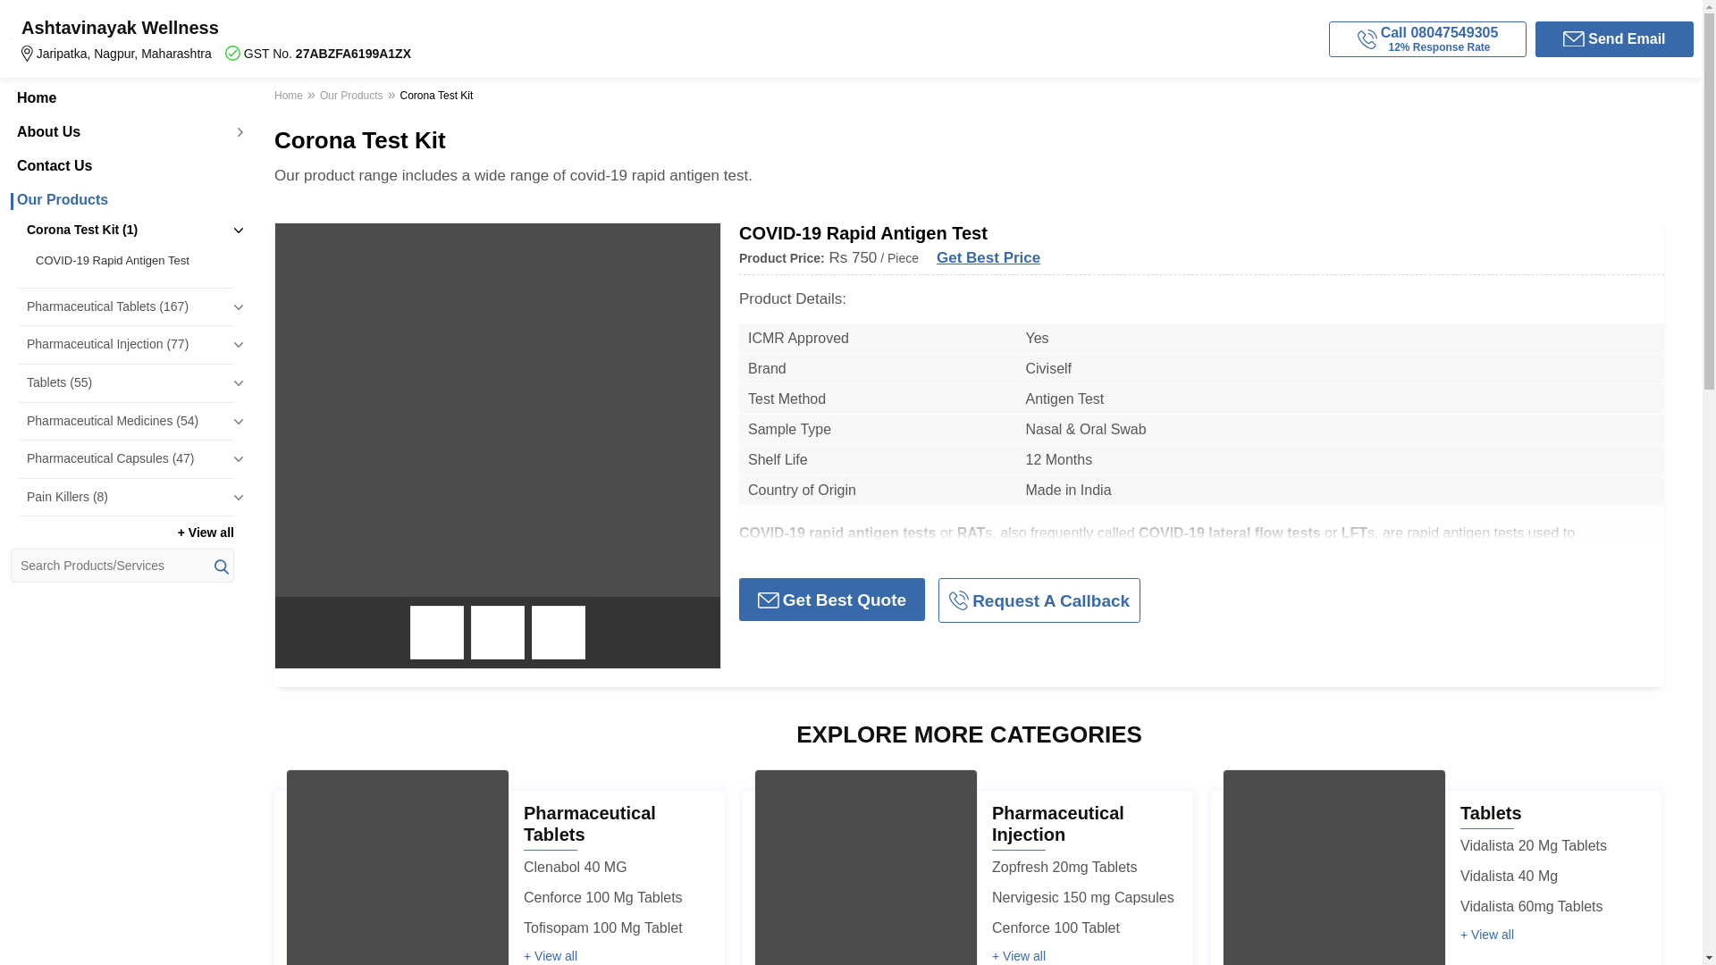 Image resolution: width=1716 pixels, height=965 pixels. I want to click on COVID-19 Rapid Antigen Test, so click(130, 261).